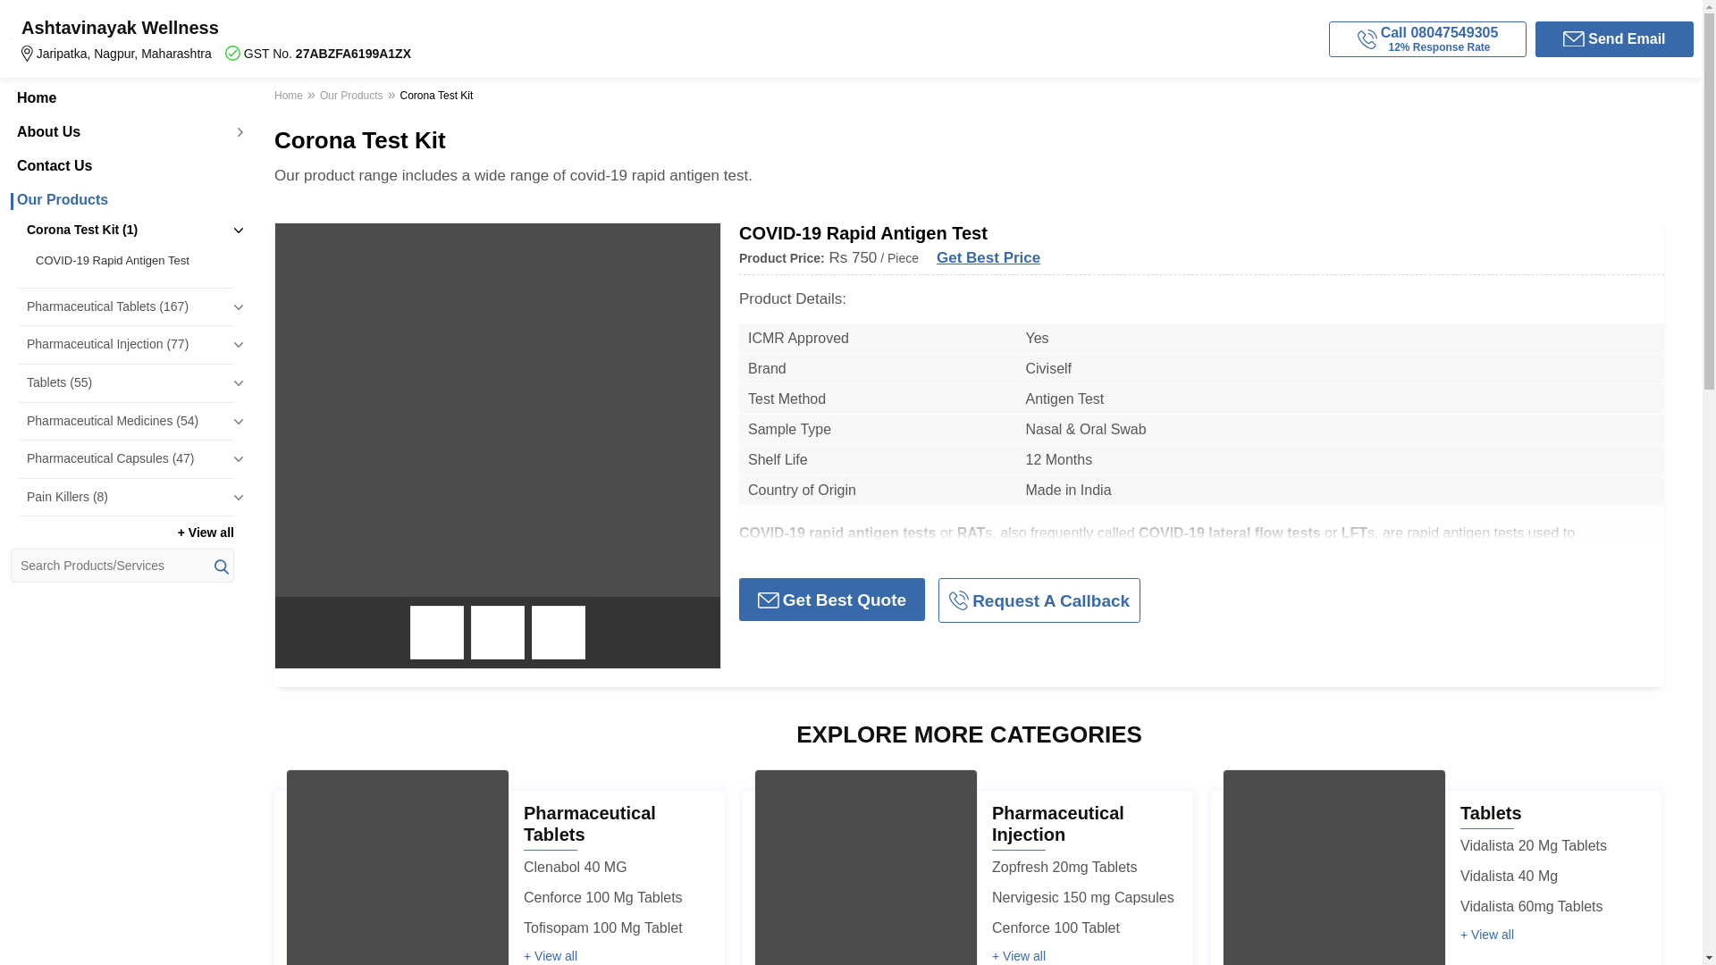 Image resolution: width=1716 pixels, height=965 pixels. I want to click on COVID-19 Rapid Antigen Test, so click(130, 261).